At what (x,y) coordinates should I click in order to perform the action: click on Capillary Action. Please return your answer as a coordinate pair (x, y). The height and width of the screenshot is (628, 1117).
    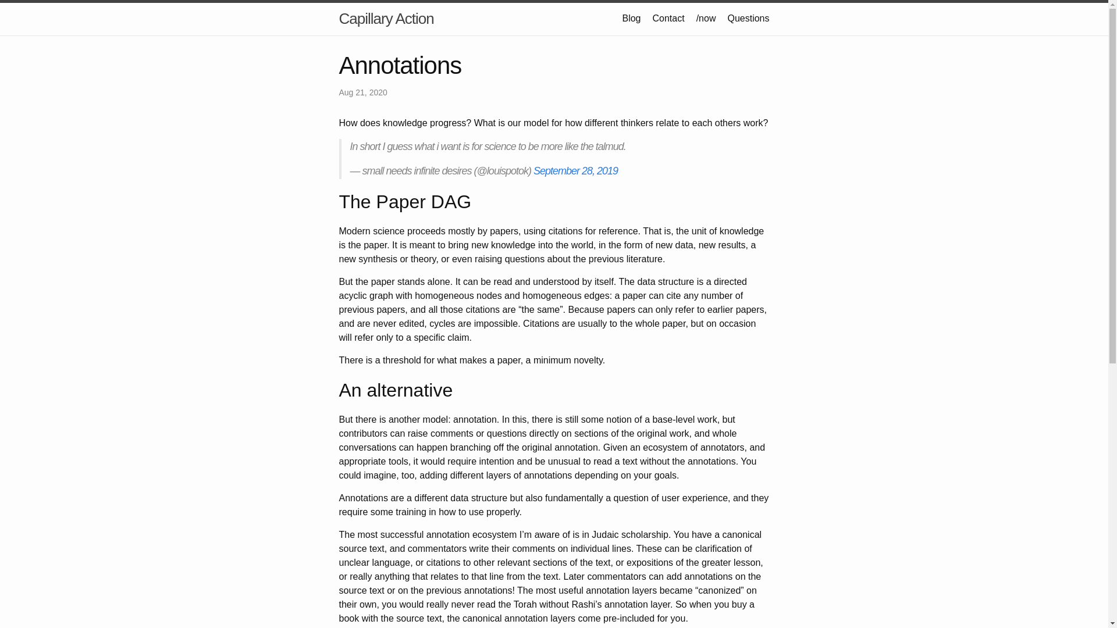
    Looking at the image, I should click on (385, 19).